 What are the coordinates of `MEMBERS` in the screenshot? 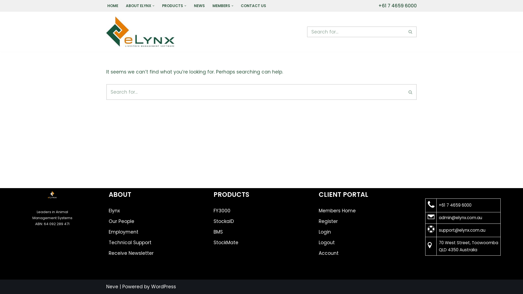 It's located at (221, 6).